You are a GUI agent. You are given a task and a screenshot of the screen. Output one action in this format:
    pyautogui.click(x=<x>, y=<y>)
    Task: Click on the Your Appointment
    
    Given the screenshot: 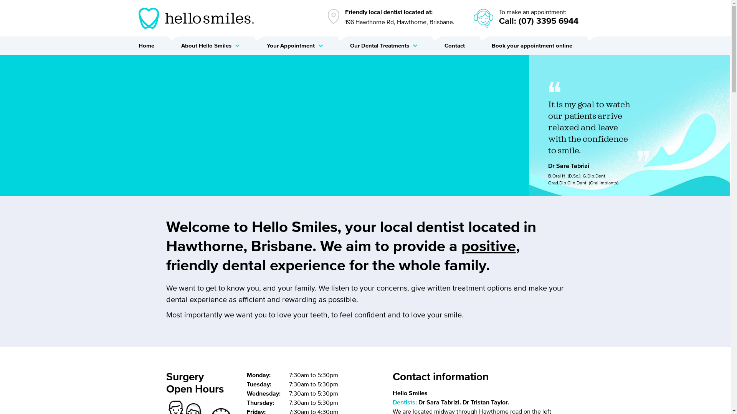 What is the action you would take?
    pyautogui.click(x=305, y=46)
    